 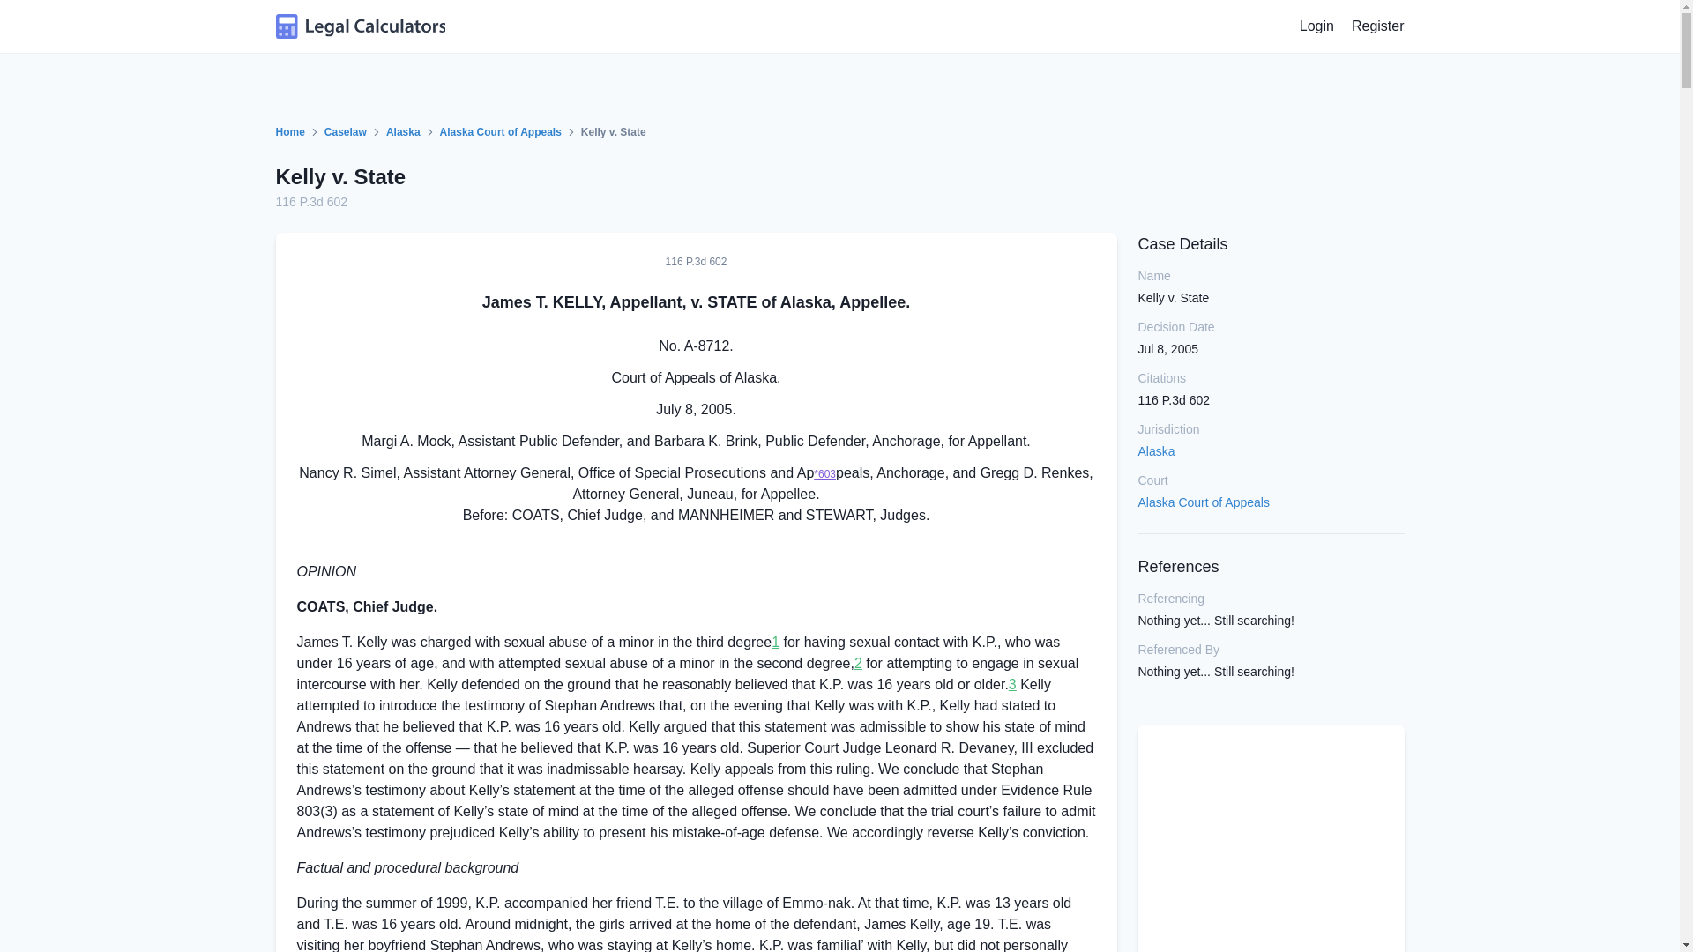 What do you see at coordinates (1270, 848) in the screenshot?
I see `Advertisement` at bounding box center [1270, 848].